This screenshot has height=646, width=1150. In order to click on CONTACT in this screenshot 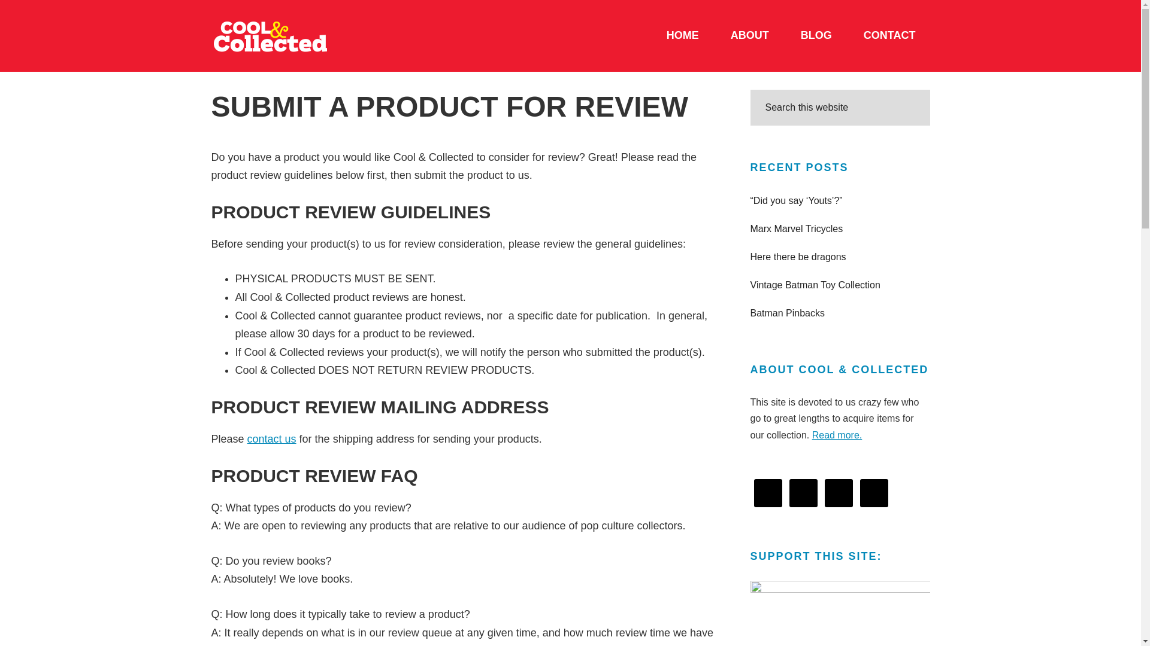, I will do `click(889, 36)`.